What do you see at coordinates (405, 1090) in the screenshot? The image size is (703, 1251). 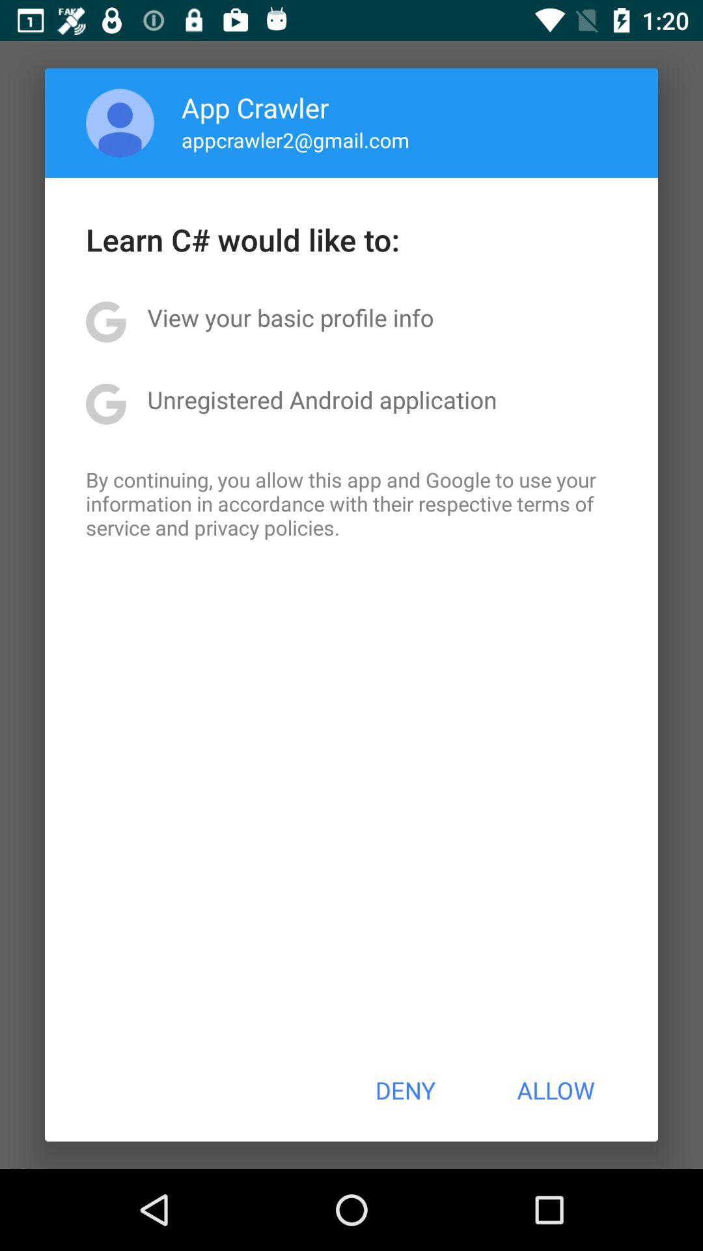 I see `click icon to the left of allow button` at bounding box center [405, 1090].